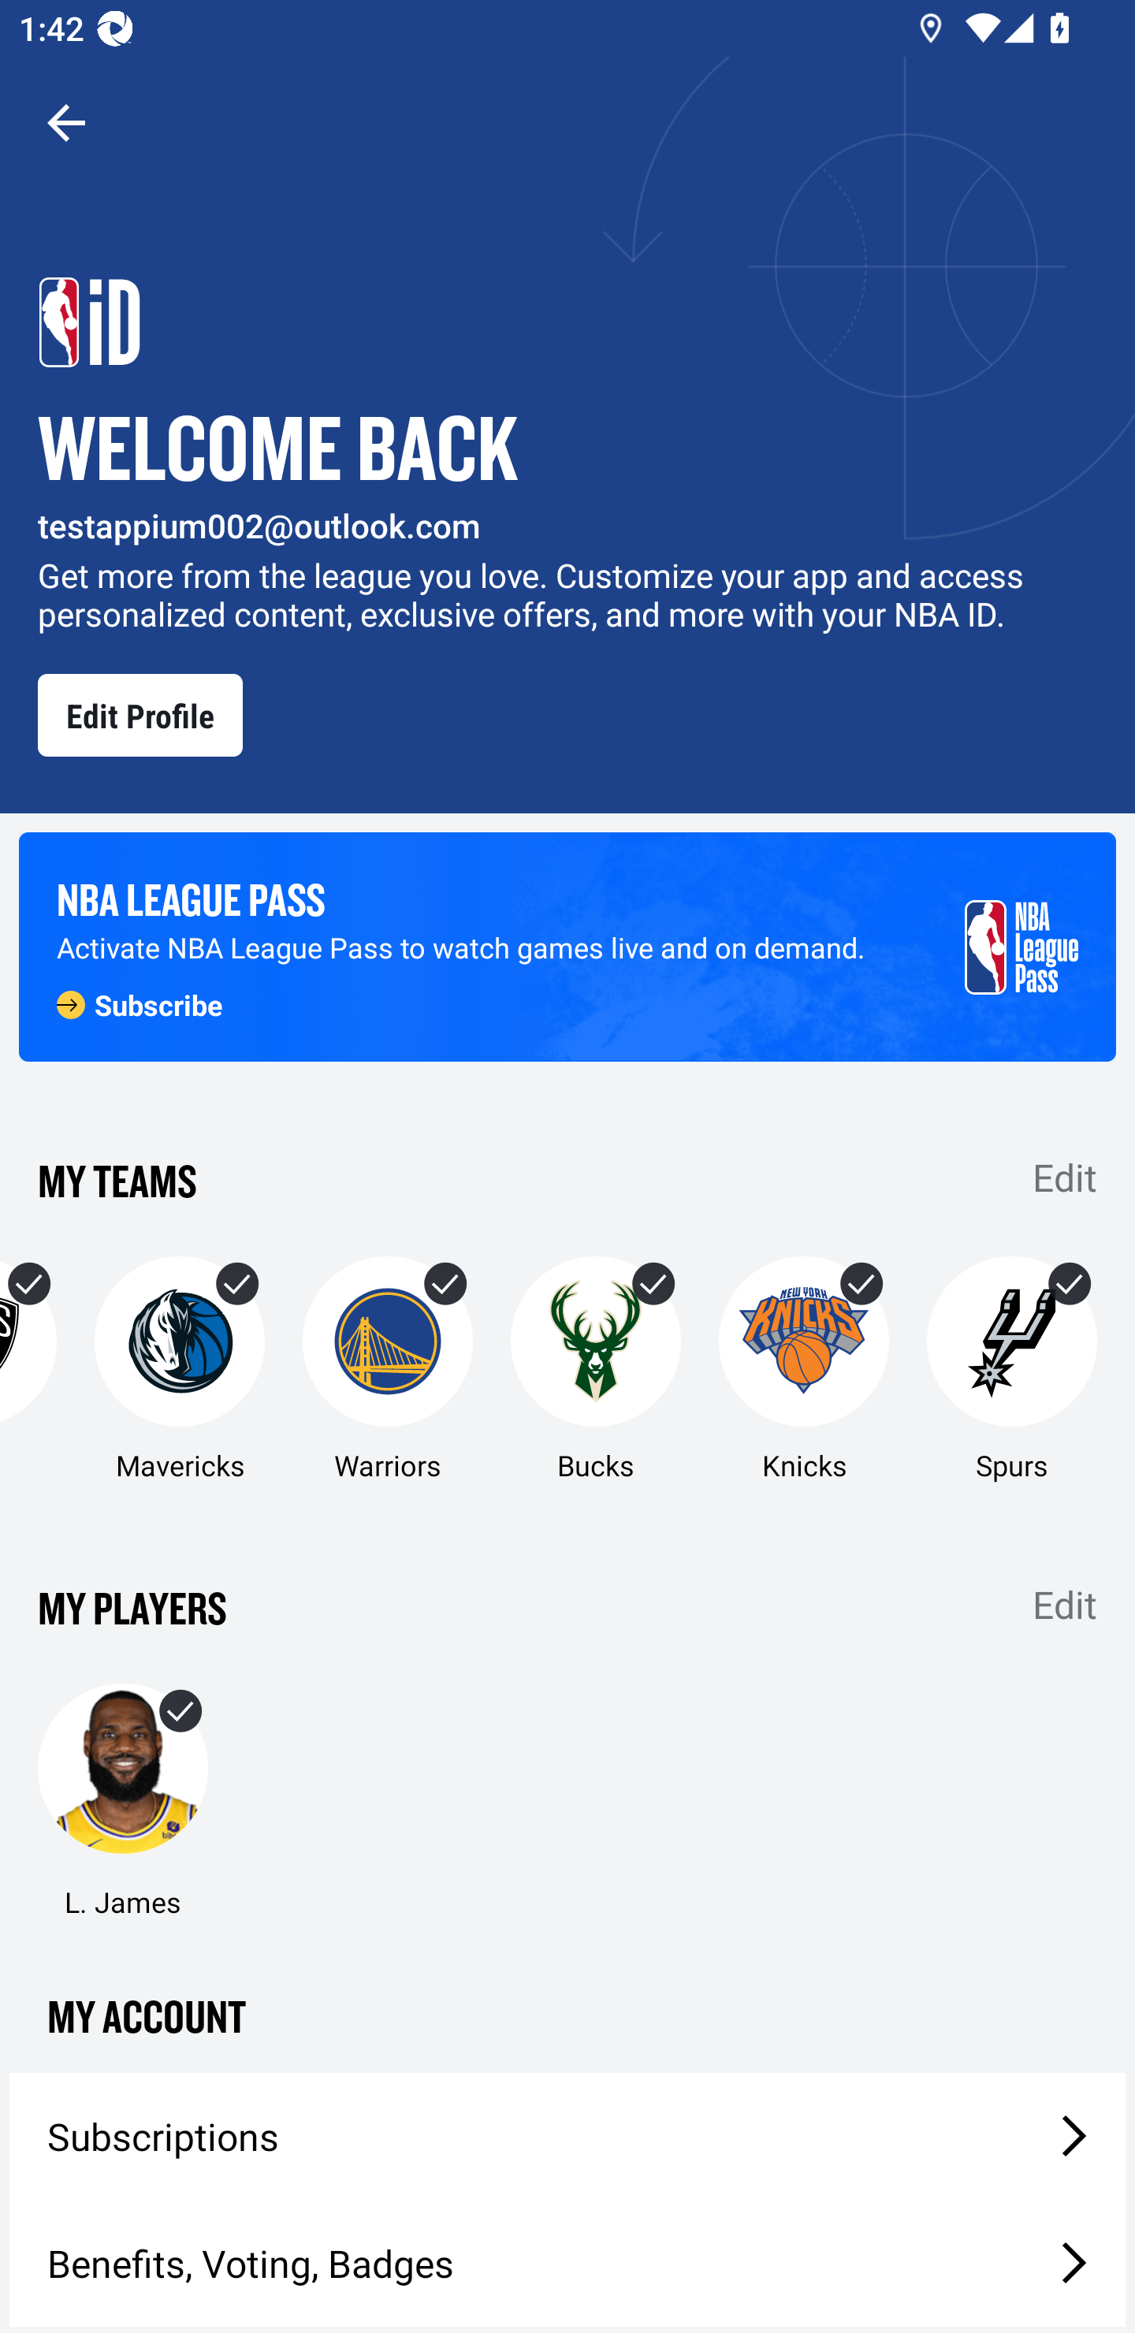 The width and height of the screenshot is (1135, 2333). I want to click on Warriors, so click(388, 1370).